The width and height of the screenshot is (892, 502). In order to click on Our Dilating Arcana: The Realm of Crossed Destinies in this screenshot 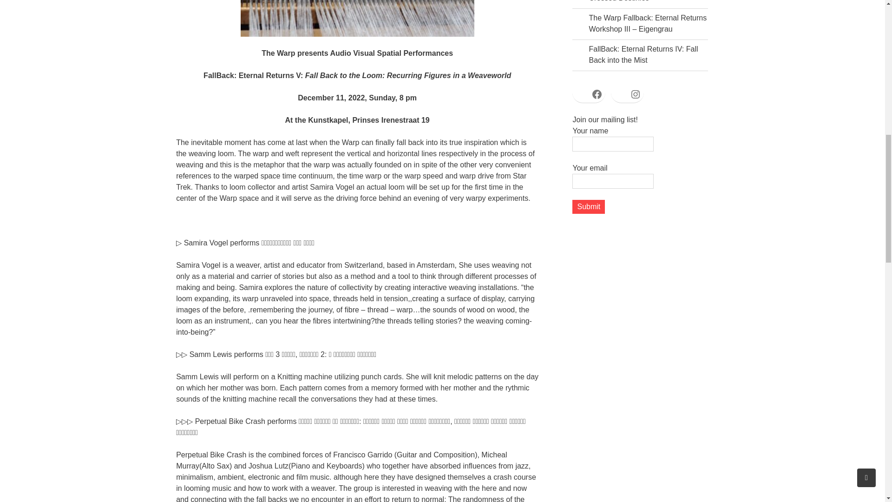, I will do `click(645, 1)`.